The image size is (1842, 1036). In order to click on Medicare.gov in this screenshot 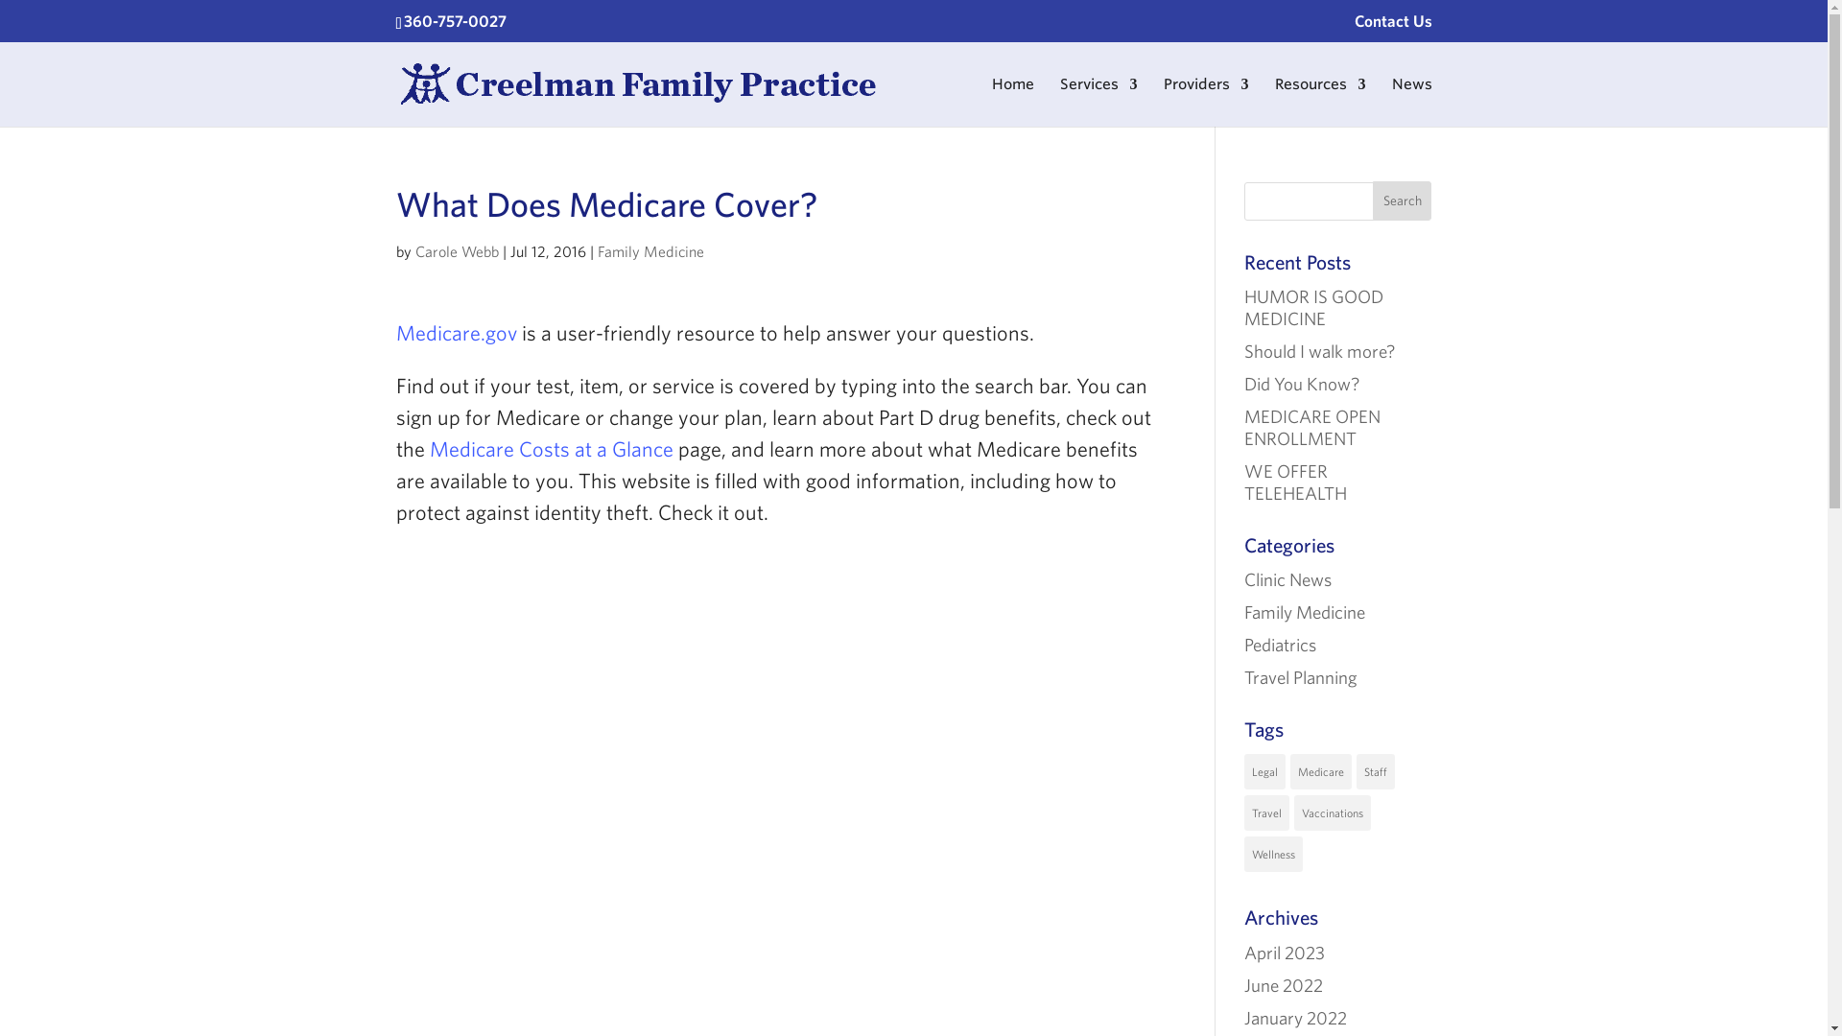, I will do `click(455, 332)`.